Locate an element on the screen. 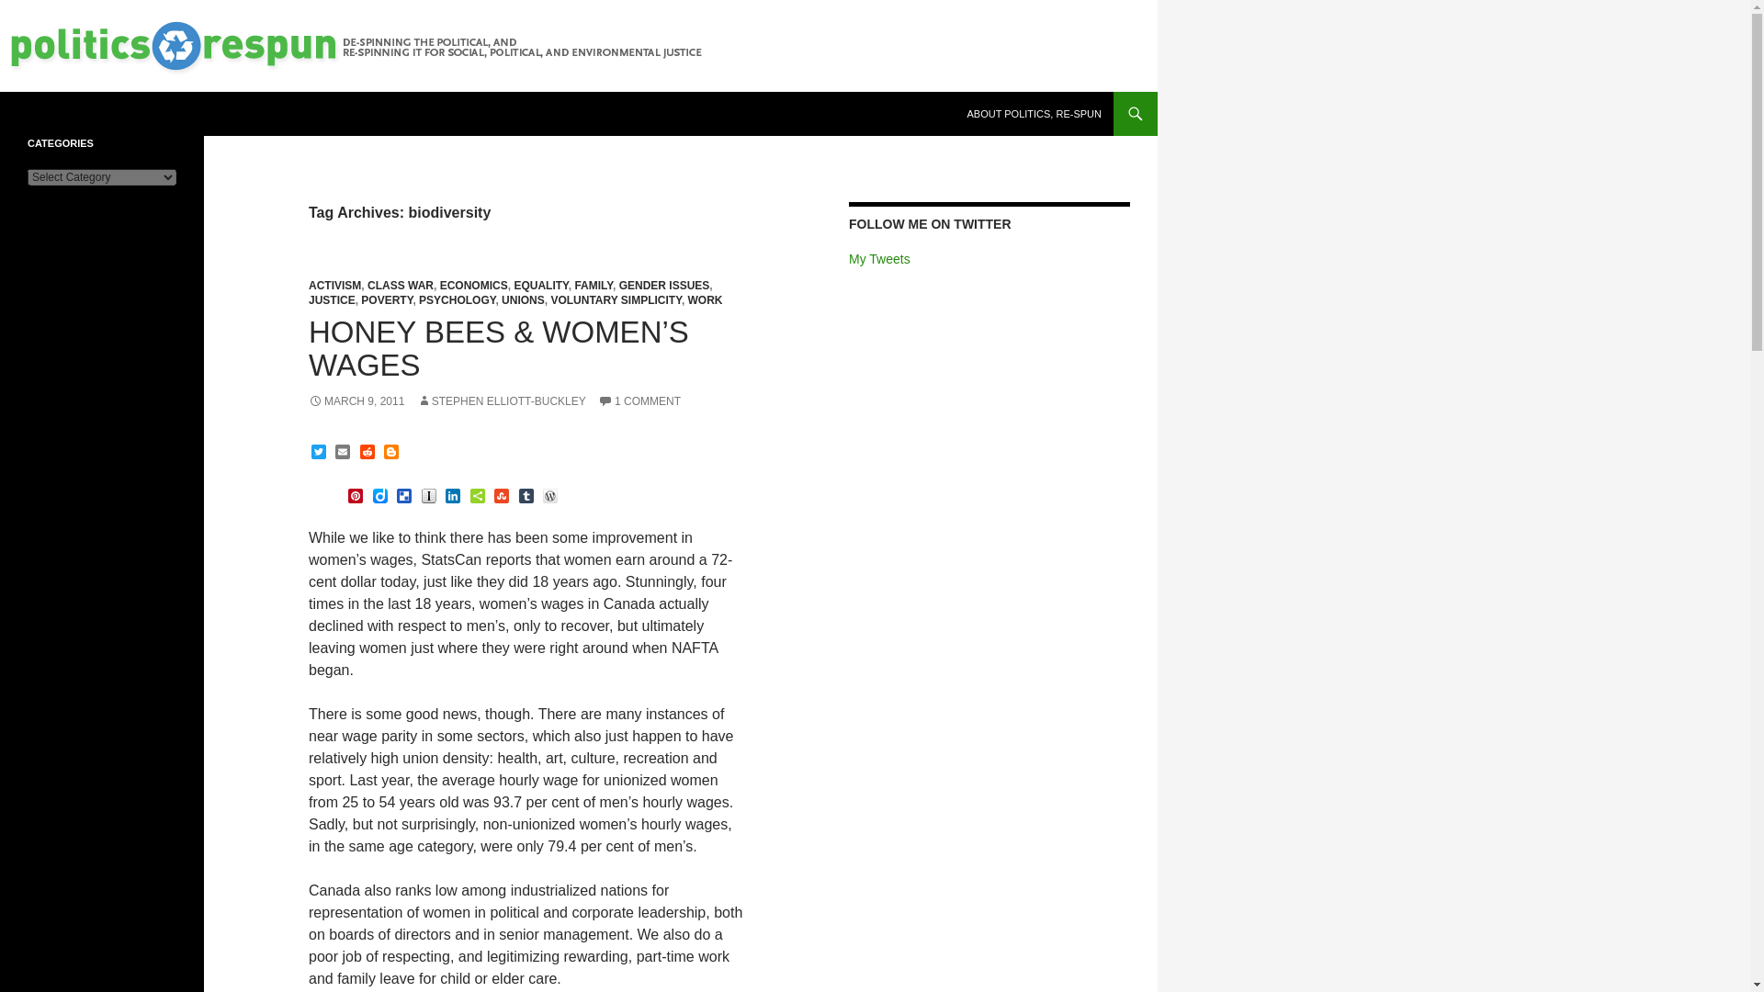 The image size is (1764, 992). My Tweets is located at coordinates (878, 259).